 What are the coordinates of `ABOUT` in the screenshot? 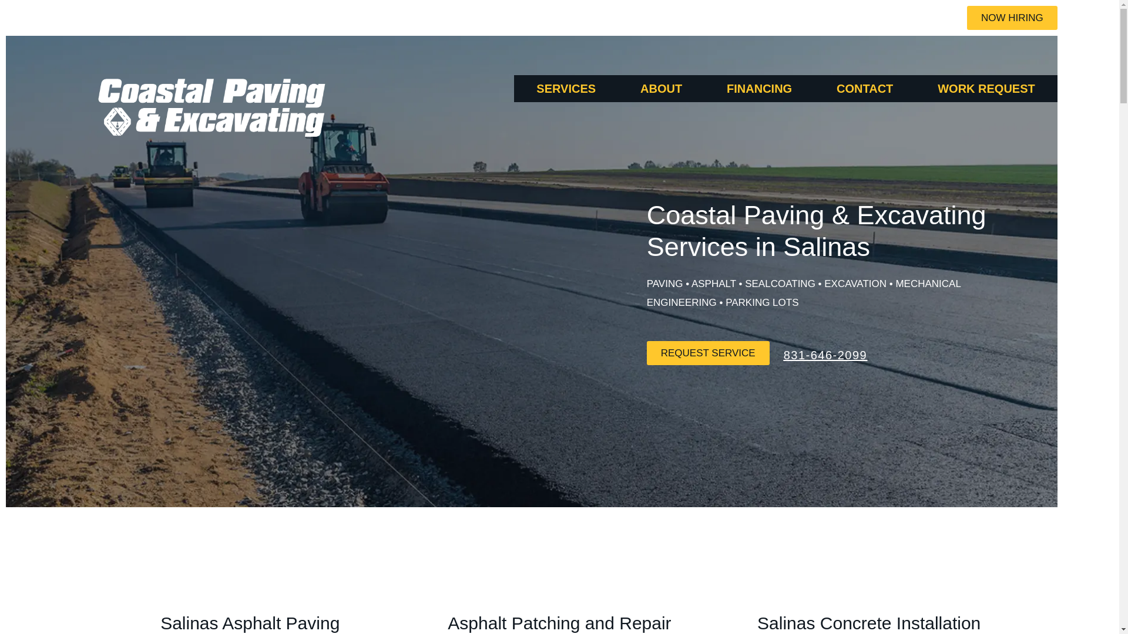 It's located at (661, 88).